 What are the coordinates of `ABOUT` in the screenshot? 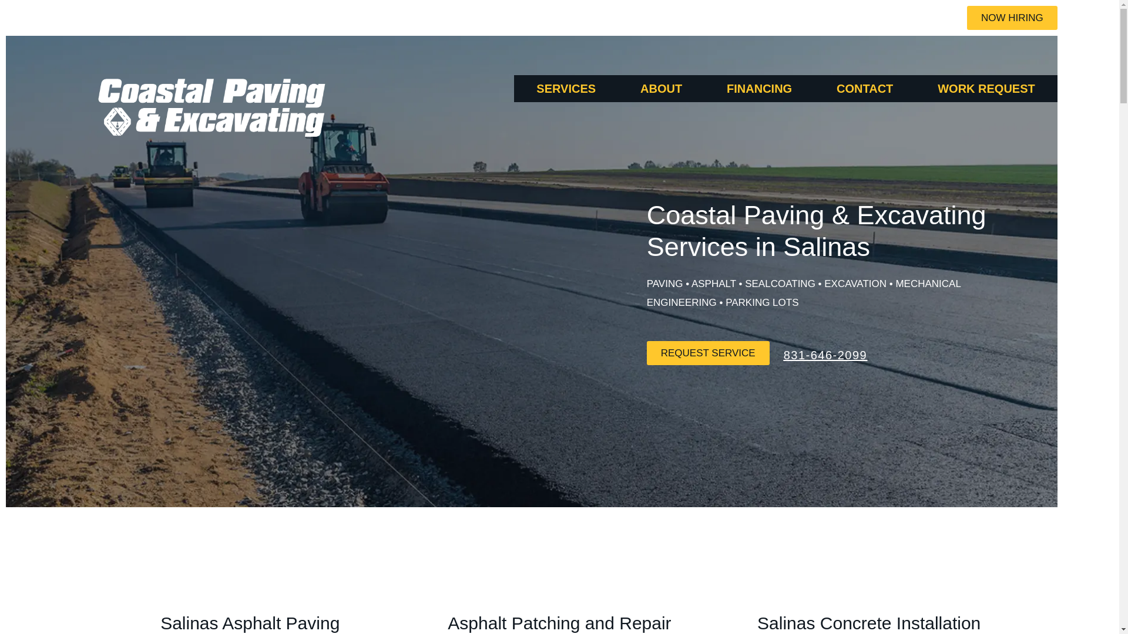 It's located at (661, 88).